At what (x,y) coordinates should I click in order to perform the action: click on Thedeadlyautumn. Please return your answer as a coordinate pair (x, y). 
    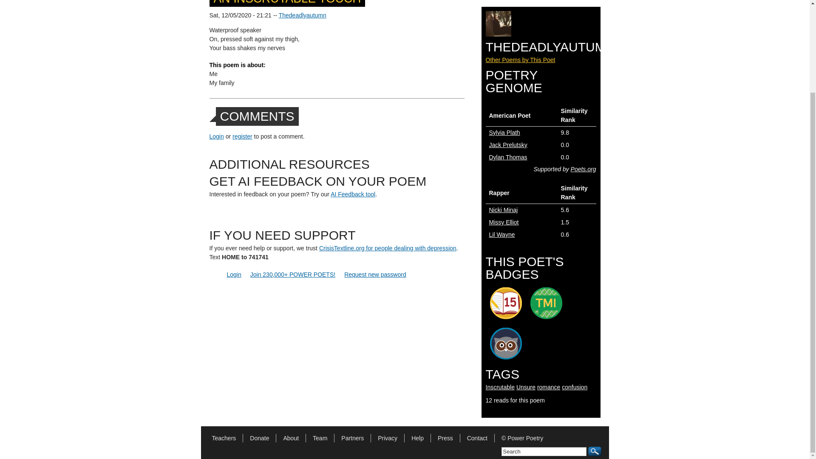
    Looking at the image, I should click on (303, 15).